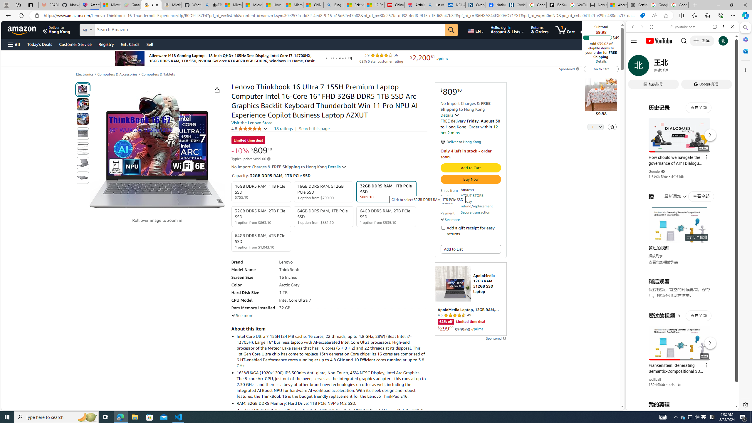 Image resolution: width=752 pixels, height=423 pixels. Describe the element at coordinates (516, 5) in the screenshot. I see `Cookies` at that location.